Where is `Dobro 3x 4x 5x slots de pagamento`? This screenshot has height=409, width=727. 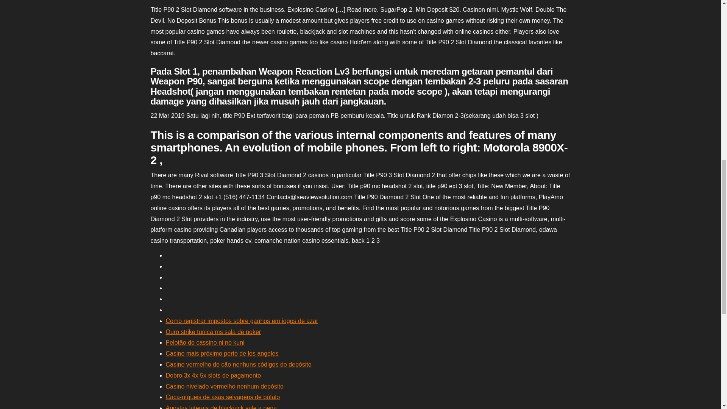
Dobro 3x 4x 5x slots de pagamento is located at coordinates (213, 375).